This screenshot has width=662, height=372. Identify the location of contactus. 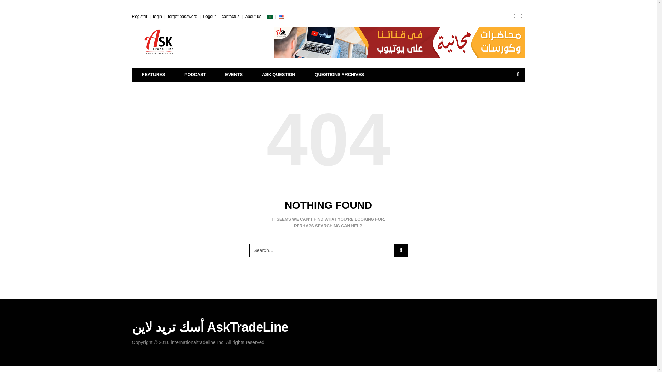
(230, 17).